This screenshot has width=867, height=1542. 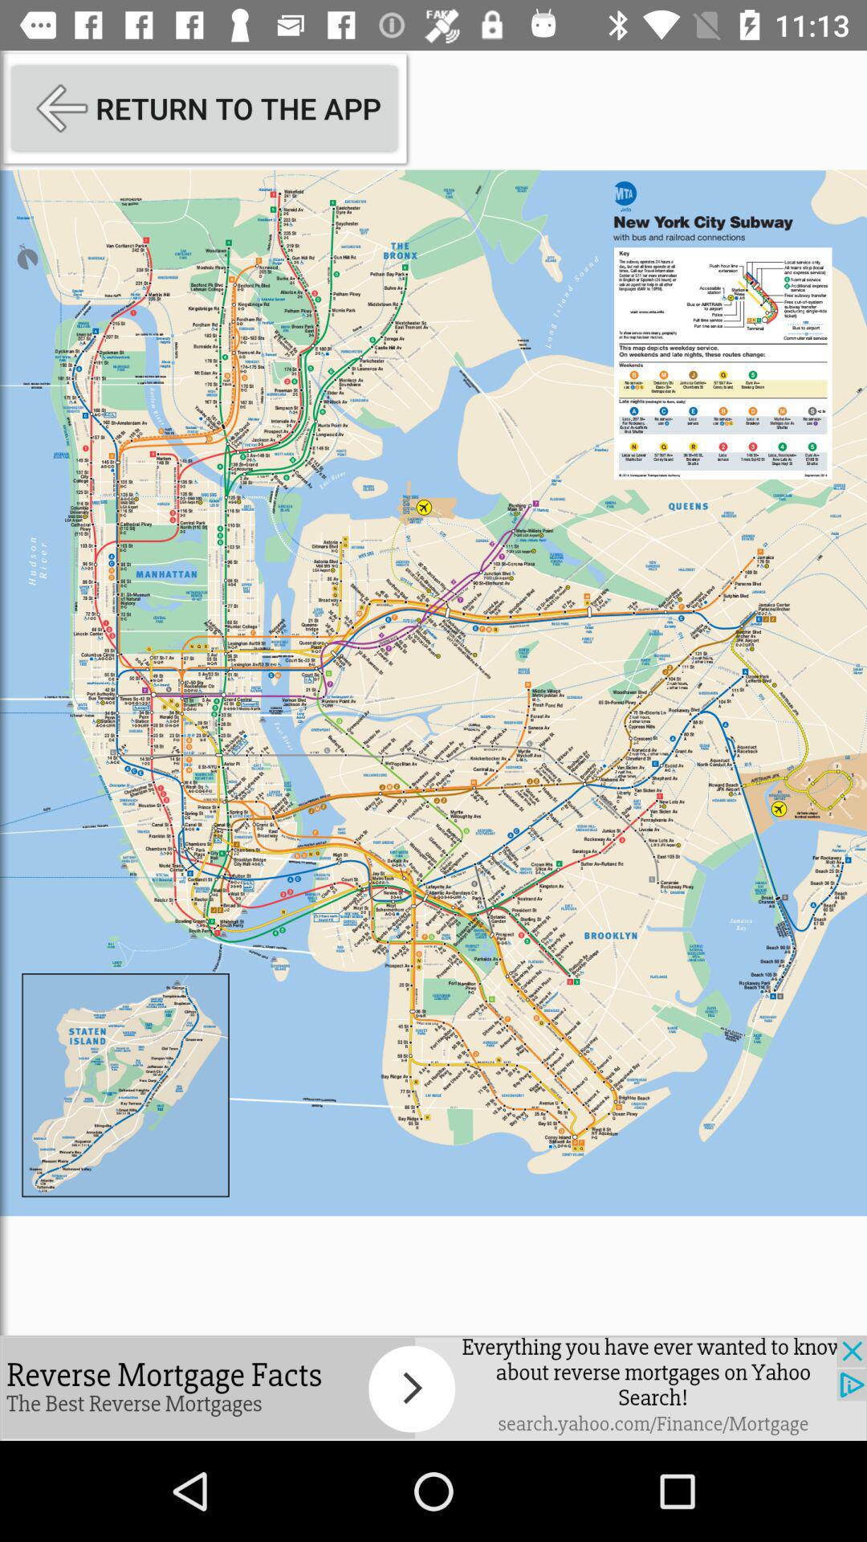 What do you see at coordinates (433, 1388) in the screenshot?
I see `advertisement` at bounding box center [433, 1388].